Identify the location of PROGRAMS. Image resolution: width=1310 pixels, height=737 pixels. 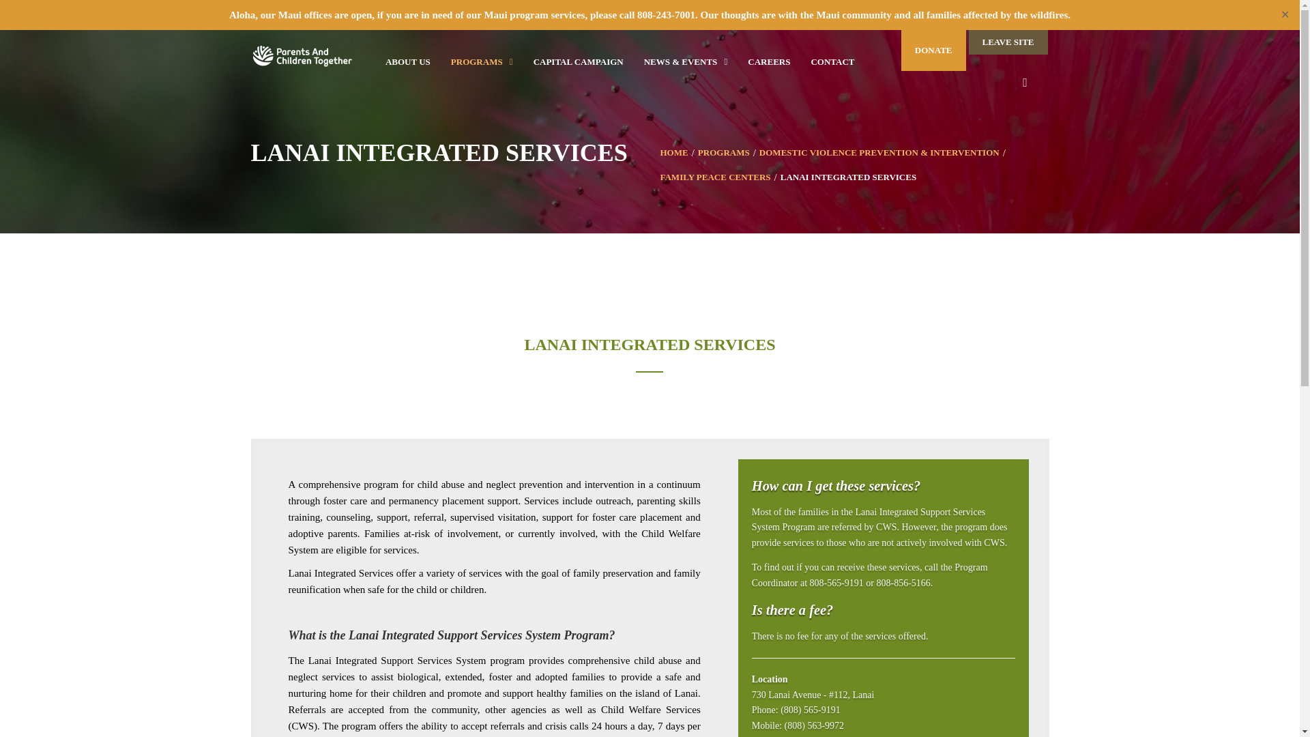
(471, 61).